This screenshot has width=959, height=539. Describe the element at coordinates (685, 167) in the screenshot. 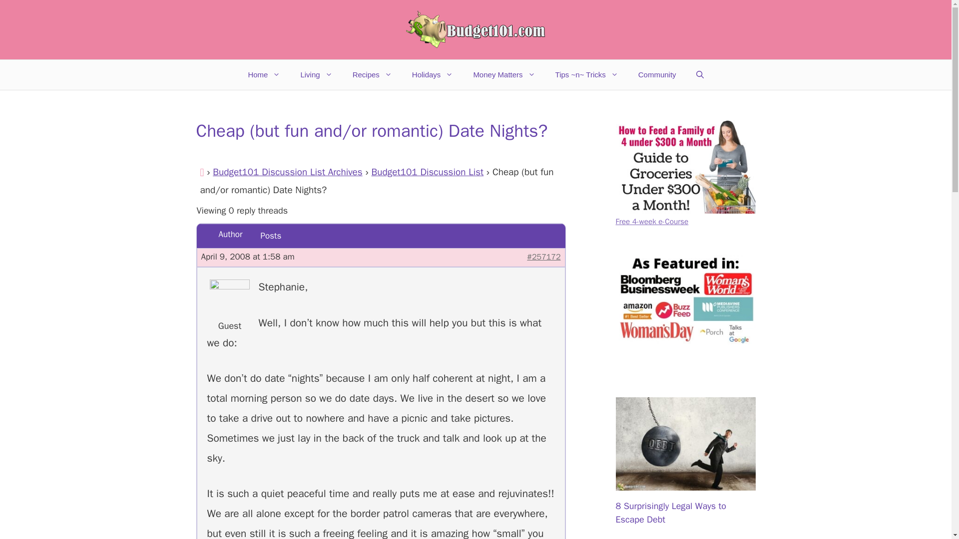

I see `guide to groceries 300m sidebar` at that location.